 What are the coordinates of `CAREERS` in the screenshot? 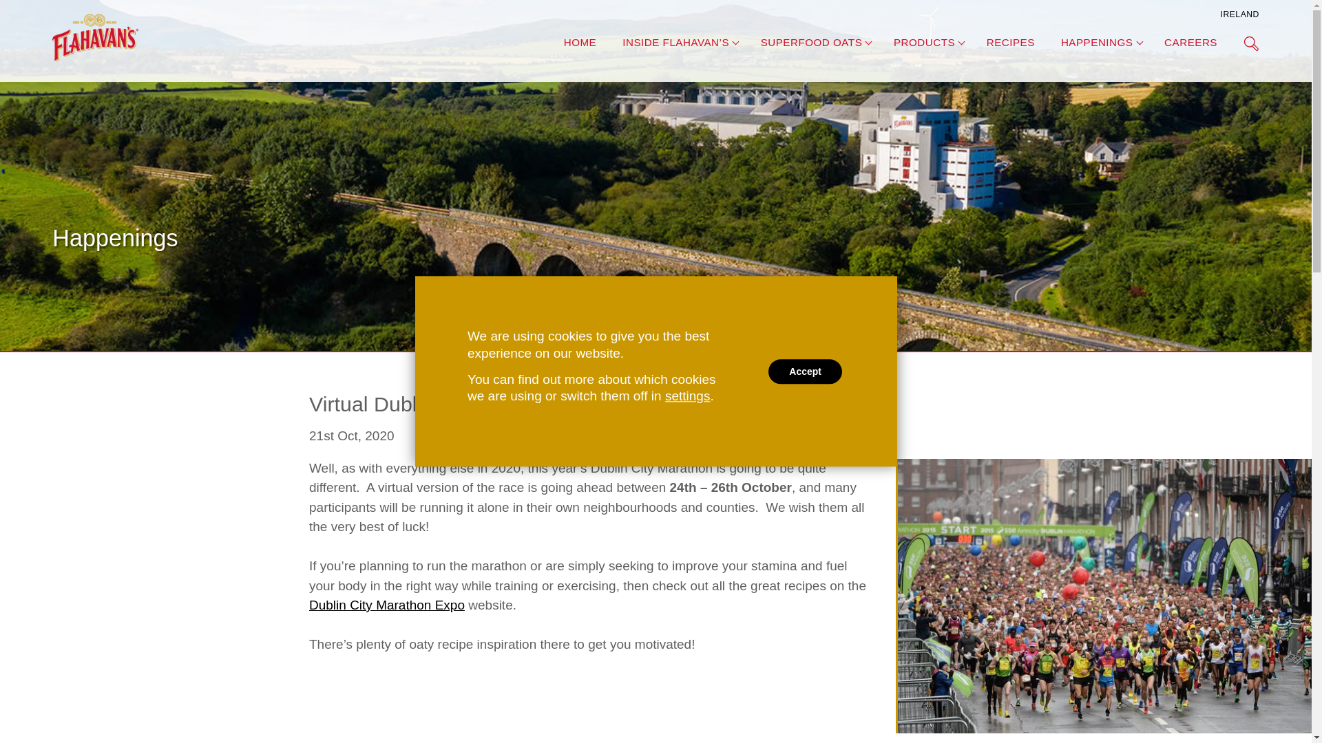 It's located at (1191, 45).